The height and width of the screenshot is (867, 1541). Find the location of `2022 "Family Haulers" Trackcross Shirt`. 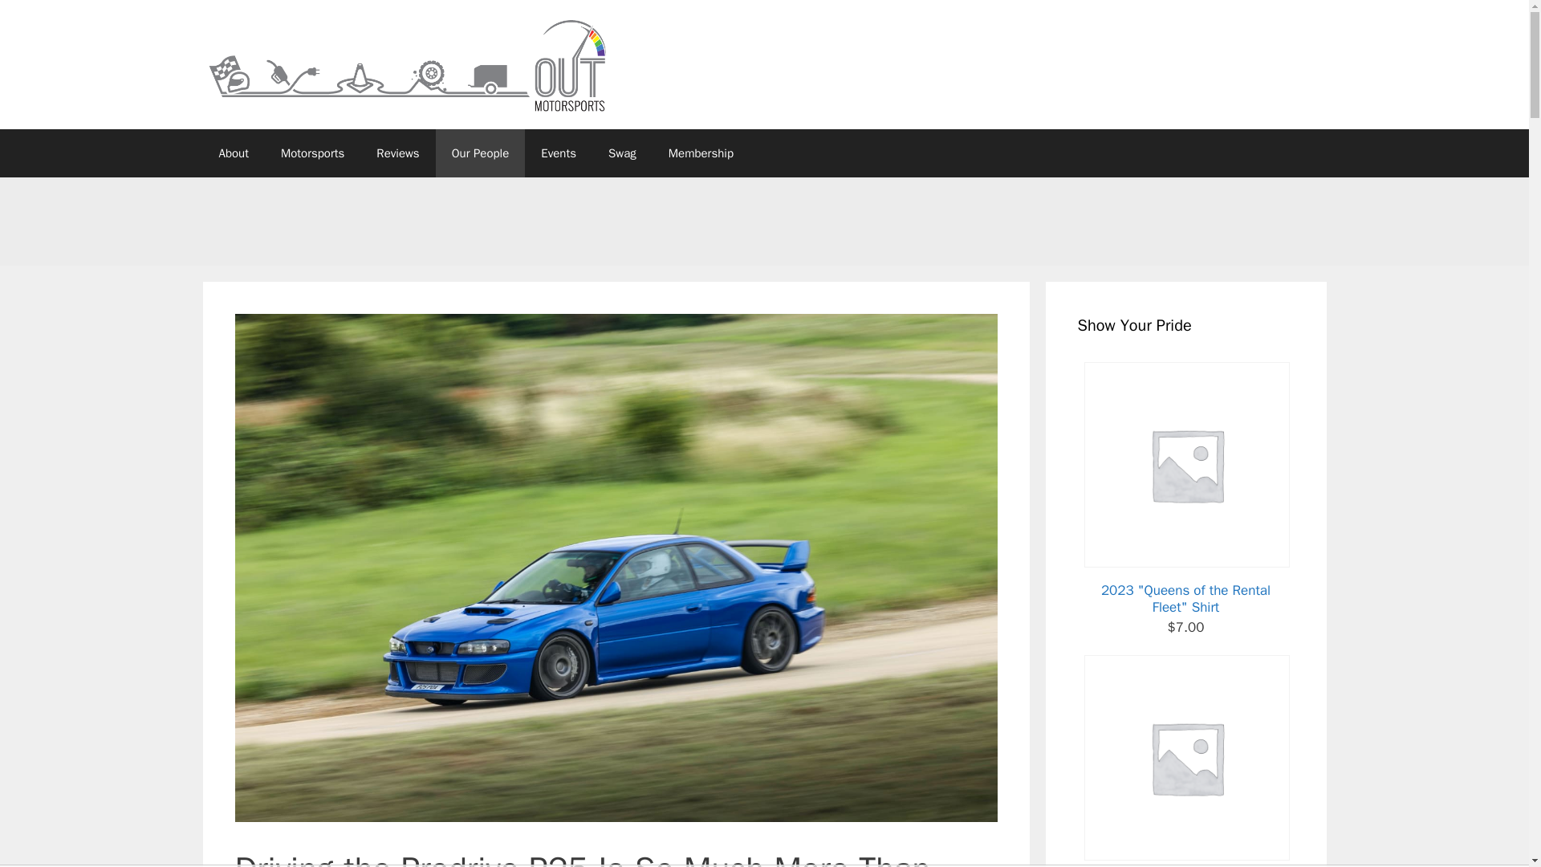

2022 "Family Haulers" Trackcross Shirt is located at coordinates (1185, 761).